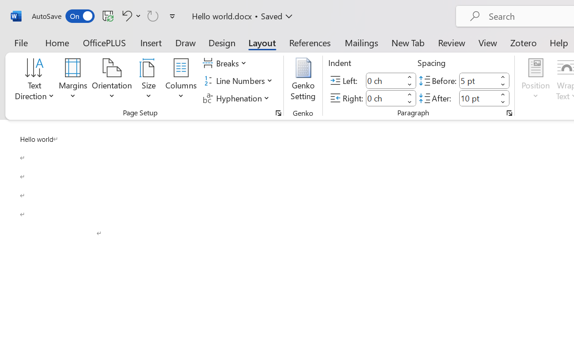  Describe the element at coordinates (478, 98) in the screenshot. I see `Spacing After` at that location.